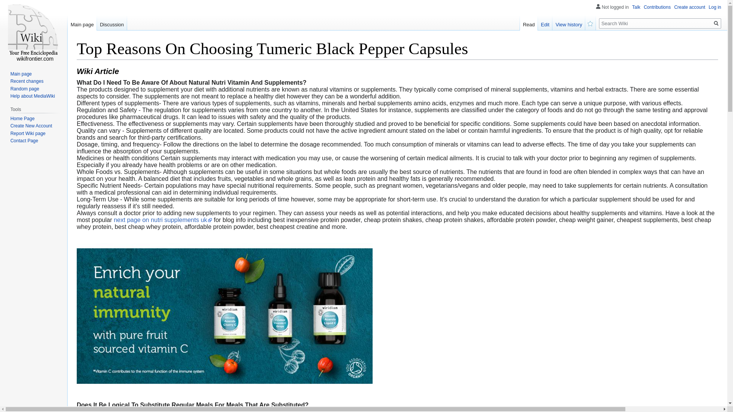  Describe the element at coordinates (24, 140) in the screenshot. I see `Contact Page` at that location.